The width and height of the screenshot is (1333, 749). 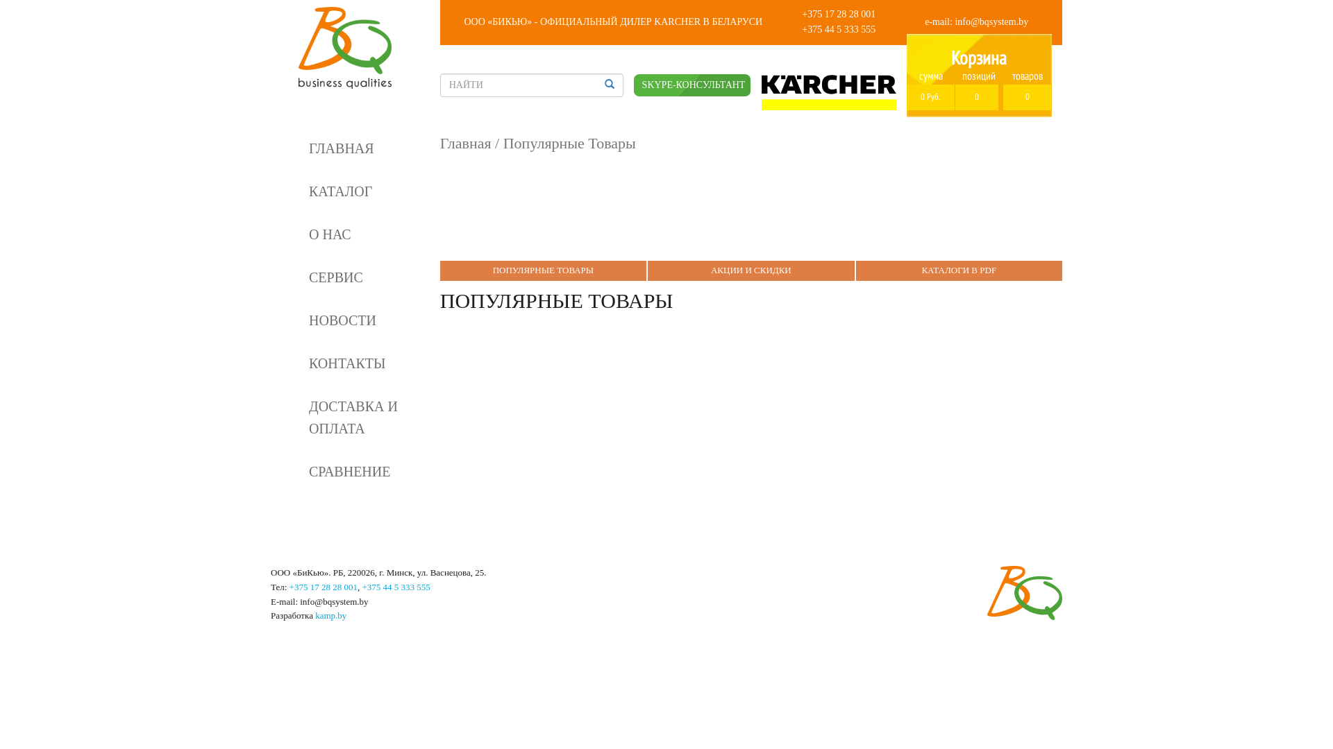 I want to click on kamp.by, so click(x=330, y=616).